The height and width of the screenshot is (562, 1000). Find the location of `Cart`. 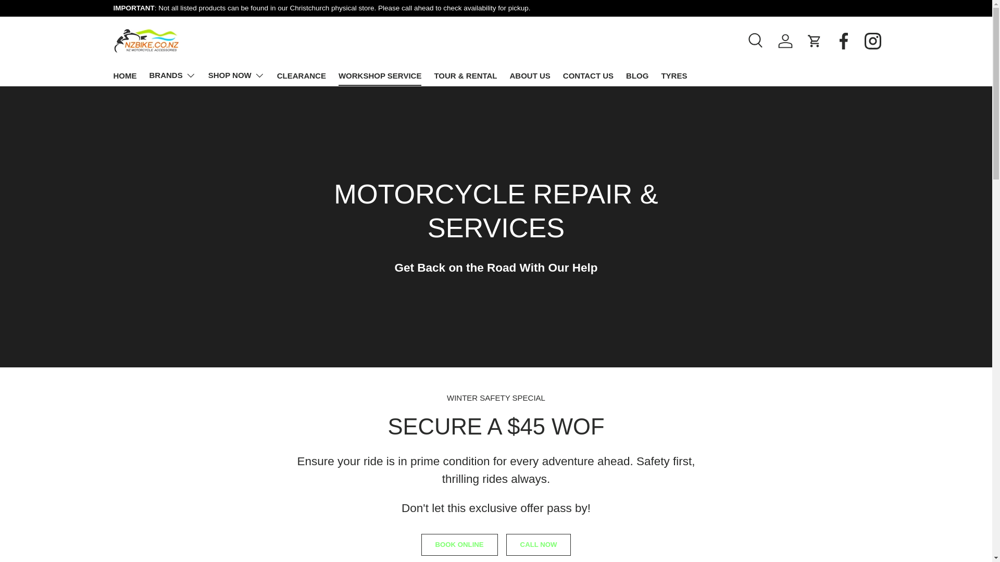

Cart is located at coordinates (814, 41).